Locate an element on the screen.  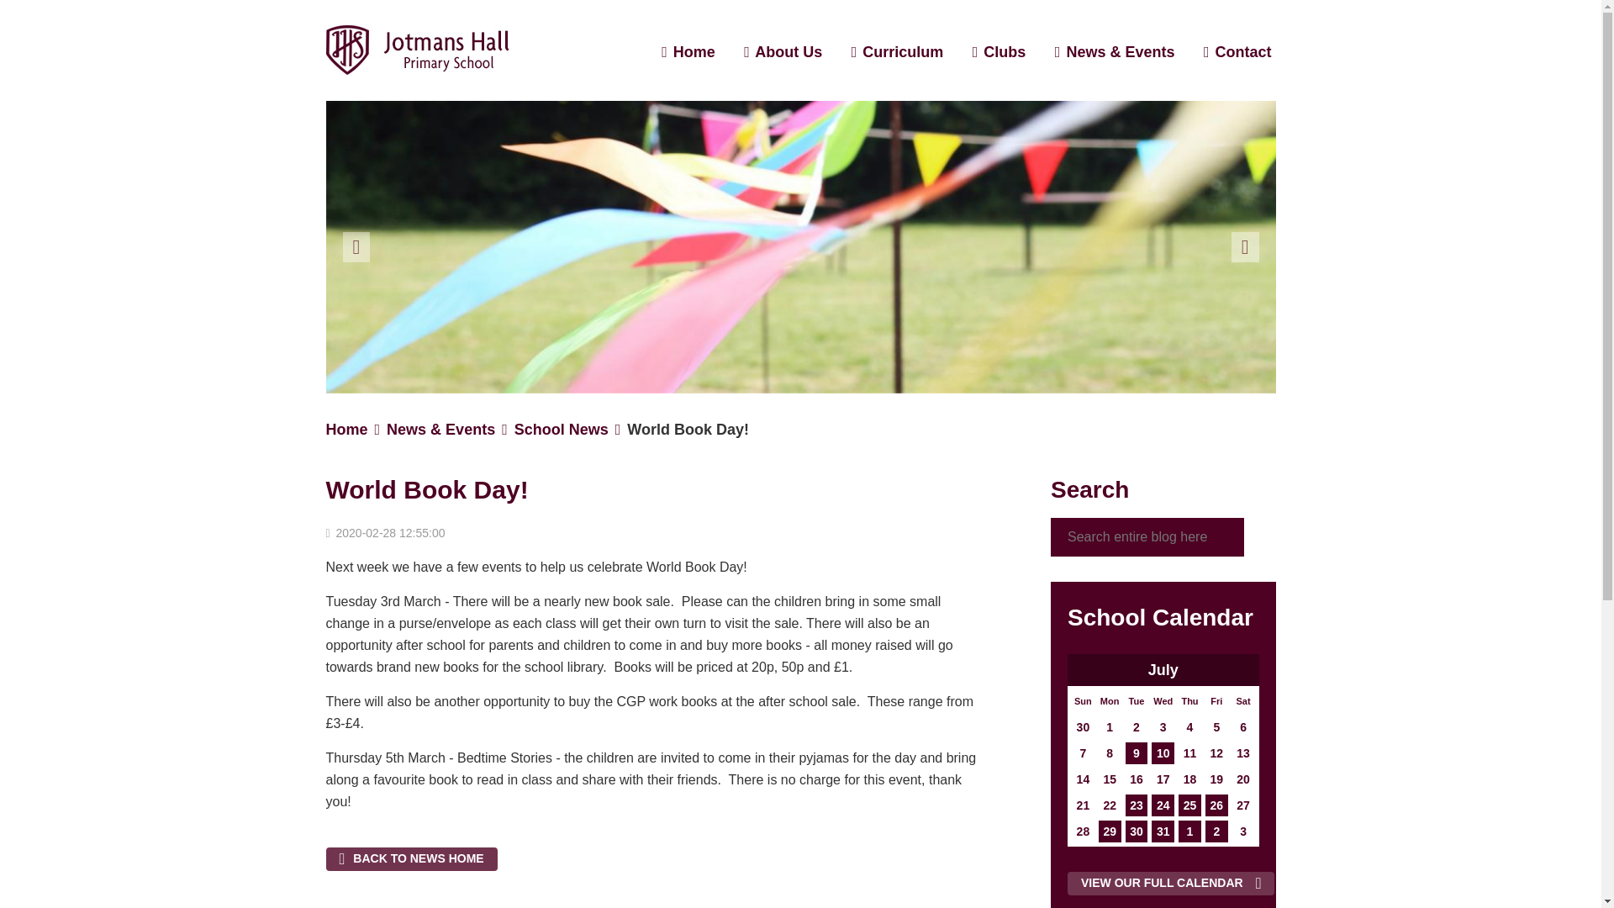
Contact is located at coordinates (1242, 52).